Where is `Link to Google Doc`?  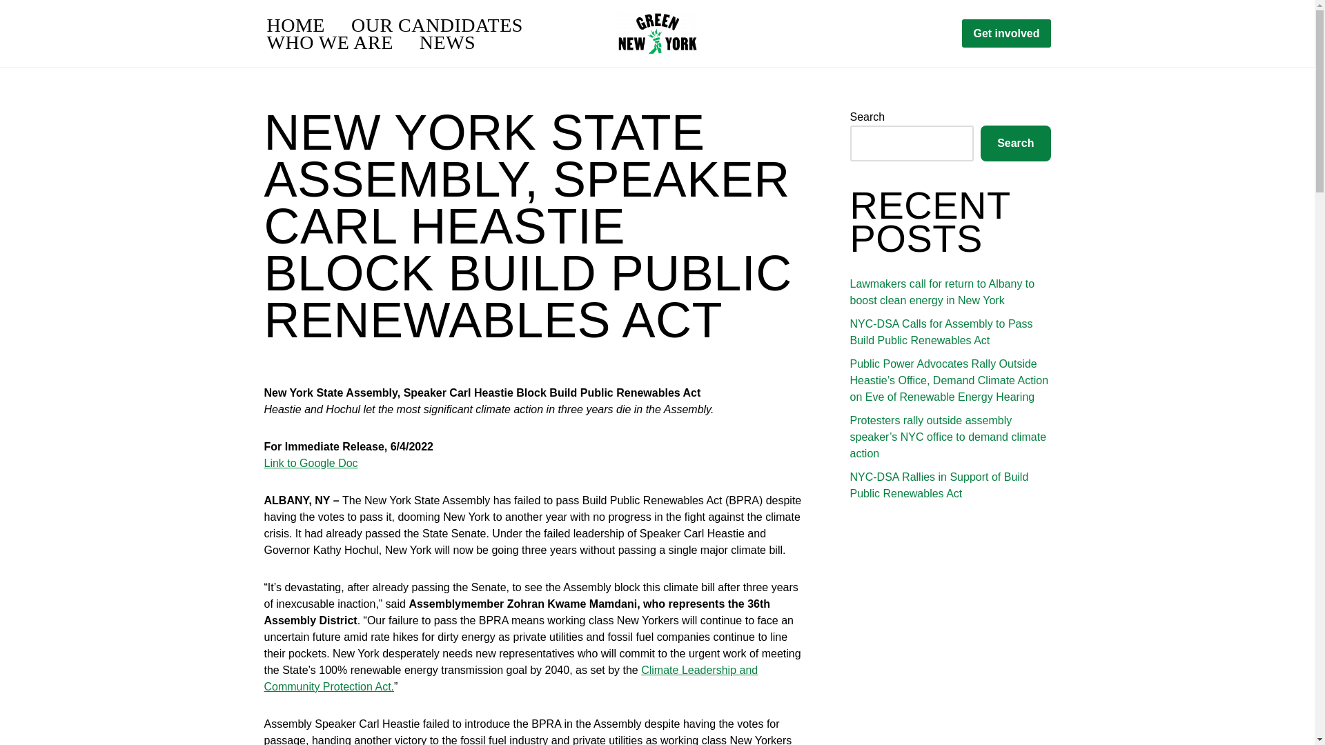 Link to Google Doc is located at coordinates (311, 464).